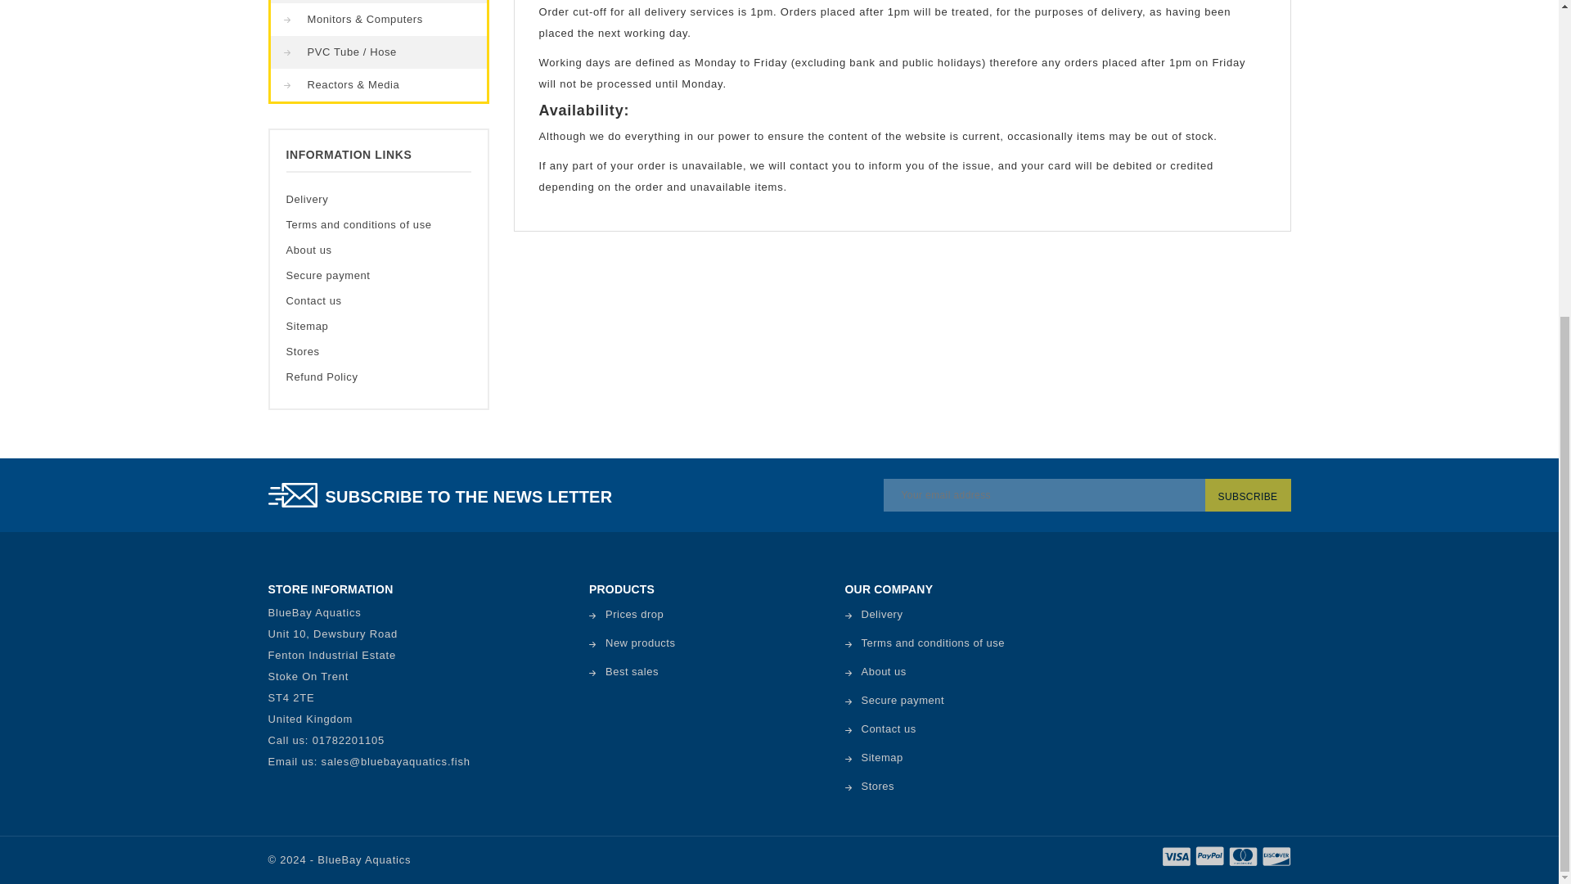 The width and height of the screenshot is (1571, 884). Describe the element at coordinates (314, 300) in the screenshot. I see `Contact us` at that location.